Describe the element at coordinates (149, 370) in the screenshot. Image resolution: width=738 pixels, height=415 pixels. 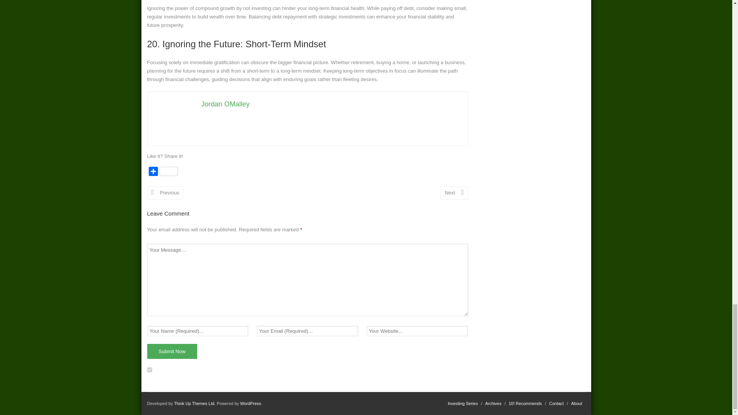
I see `on` at that location.